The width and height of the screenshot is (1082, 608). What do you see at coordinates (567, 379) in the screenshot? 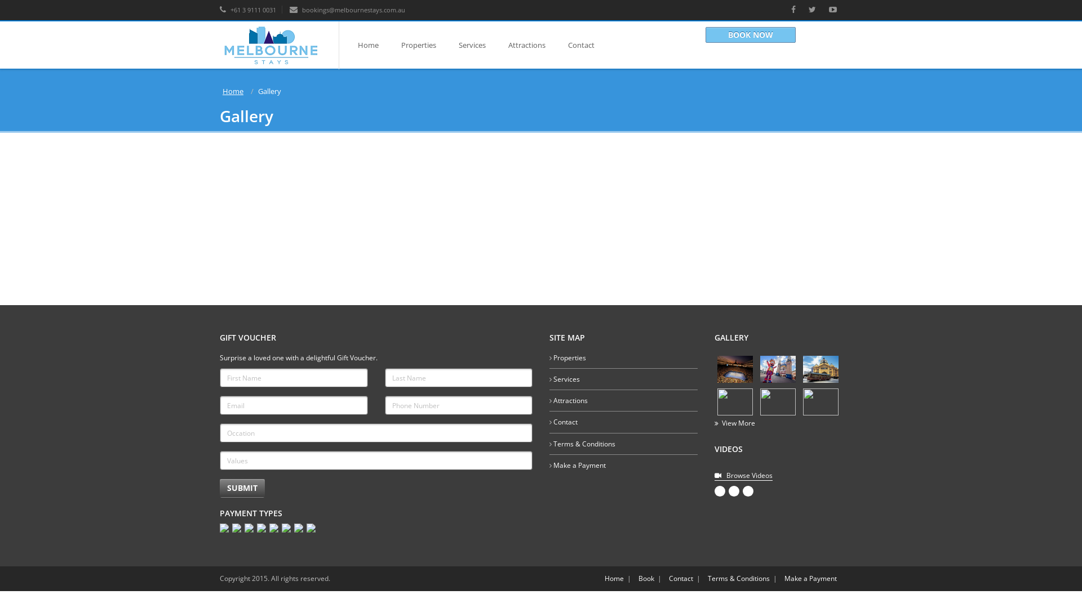
I see `Services` at bounding box center [567, 379].